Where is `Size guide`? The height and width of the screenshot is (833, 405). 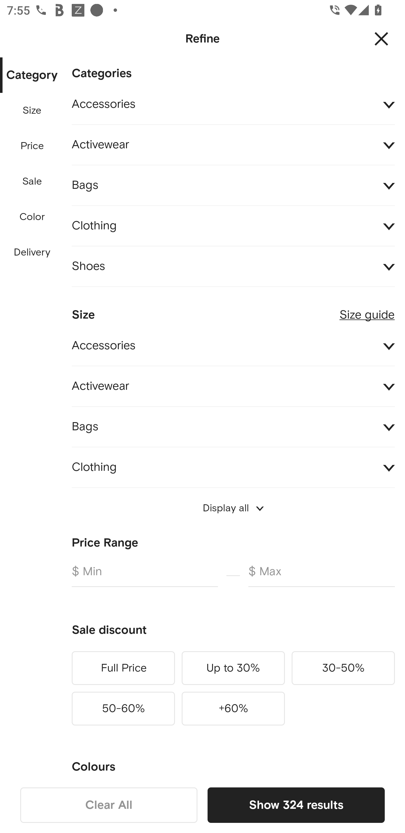
Size guide is located at coordinates (367, 311).